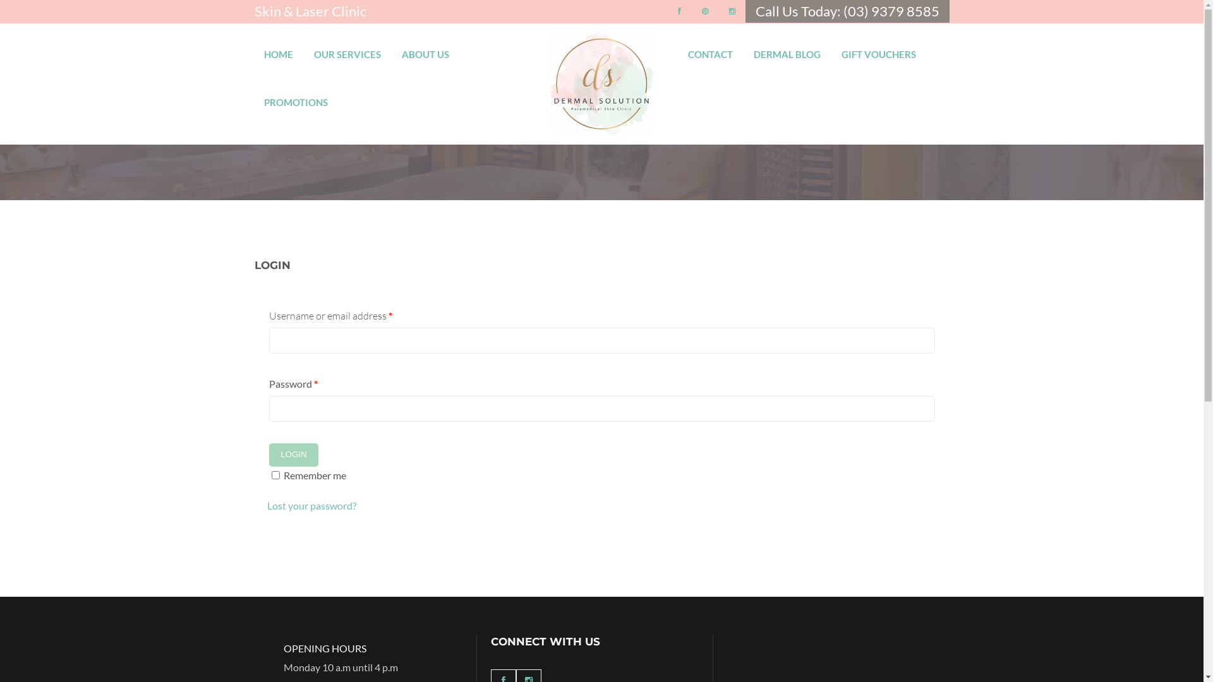 Image resolution: width=1213 pixels, height=682 pixels. Describe the element at coordinates (296, 97) in the screenshot. I see `PROMOTIONS` at that location.